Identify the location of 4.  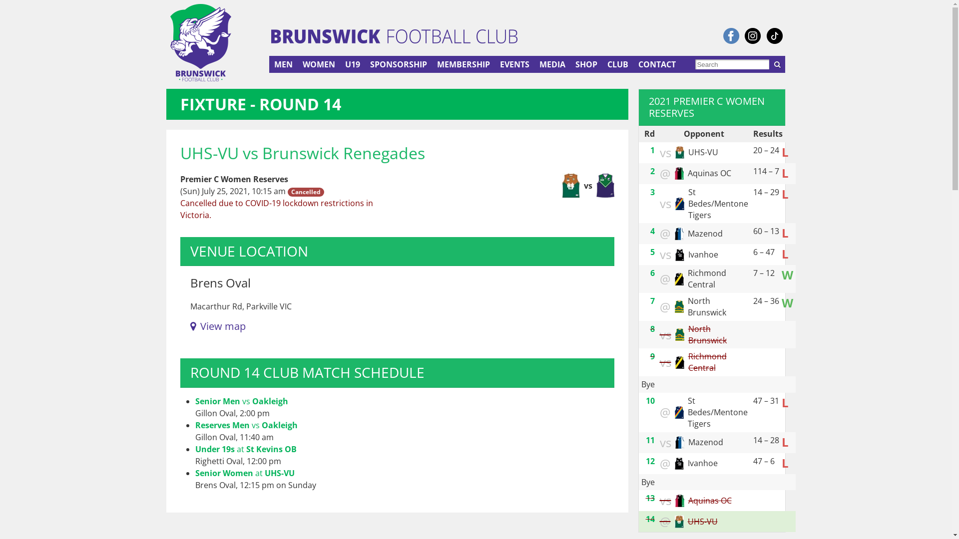
(652, 231).